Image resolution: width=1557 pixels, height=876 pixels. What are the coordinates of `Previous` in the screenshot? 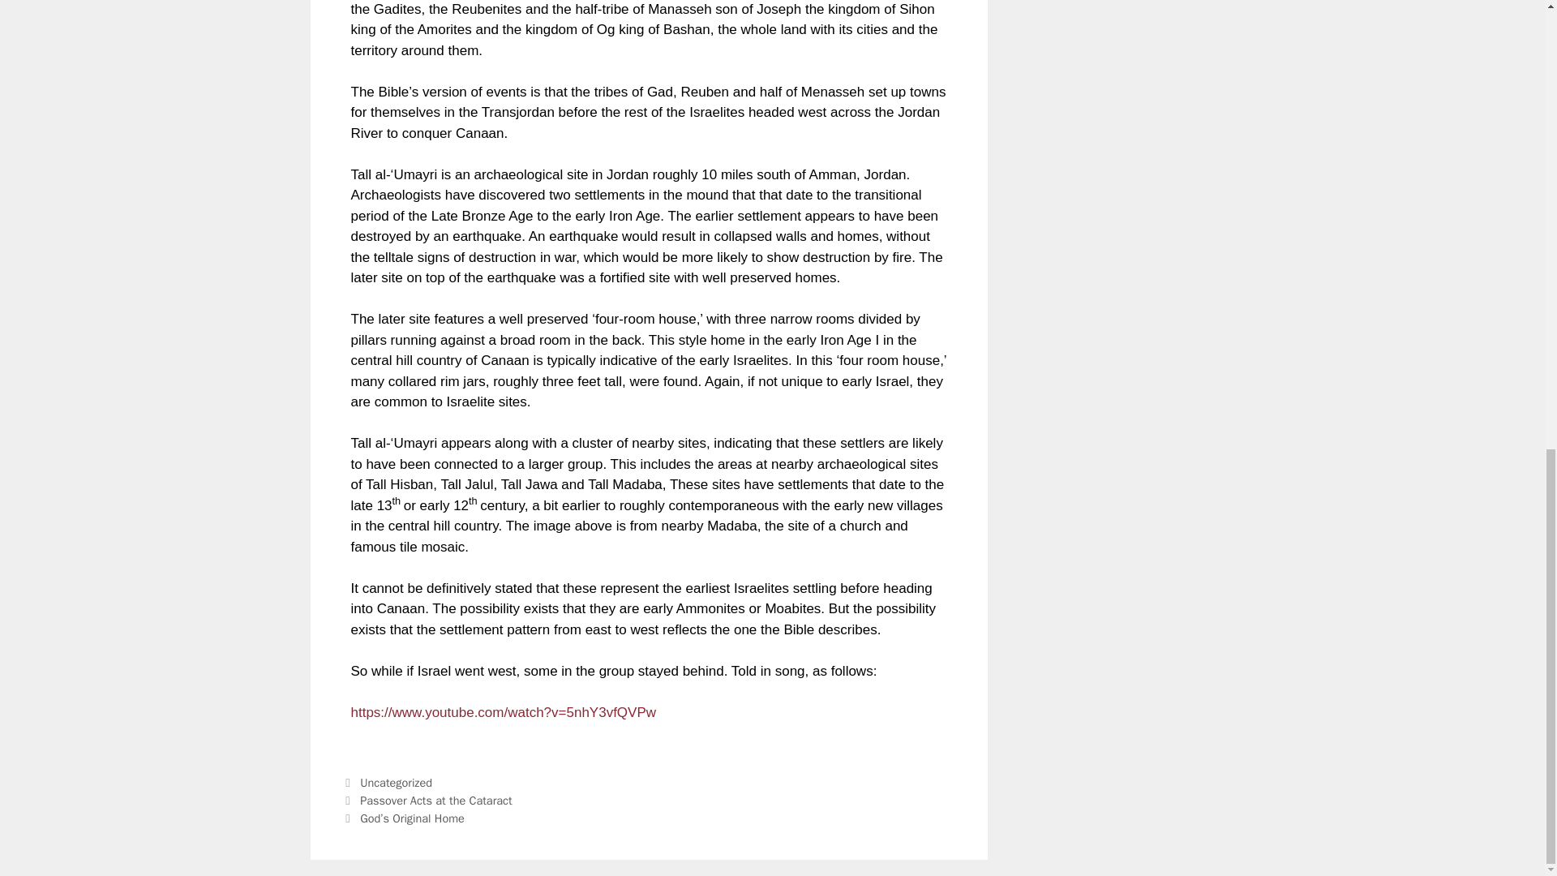 It's located at (427, 800).